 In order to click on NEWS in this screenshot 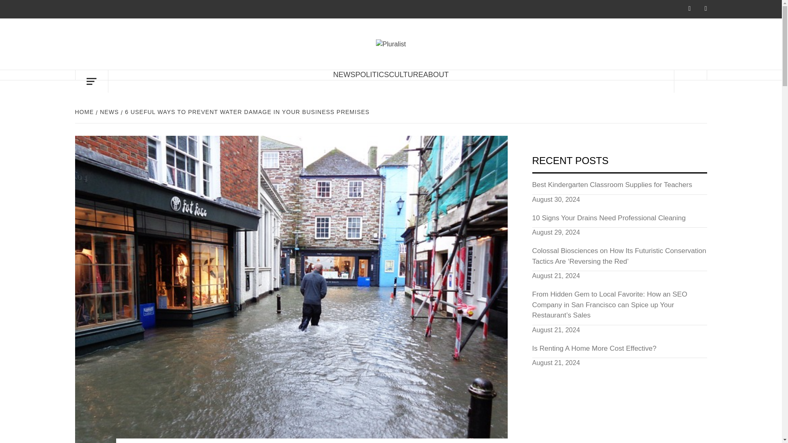, I will do `click(108, 112)`.